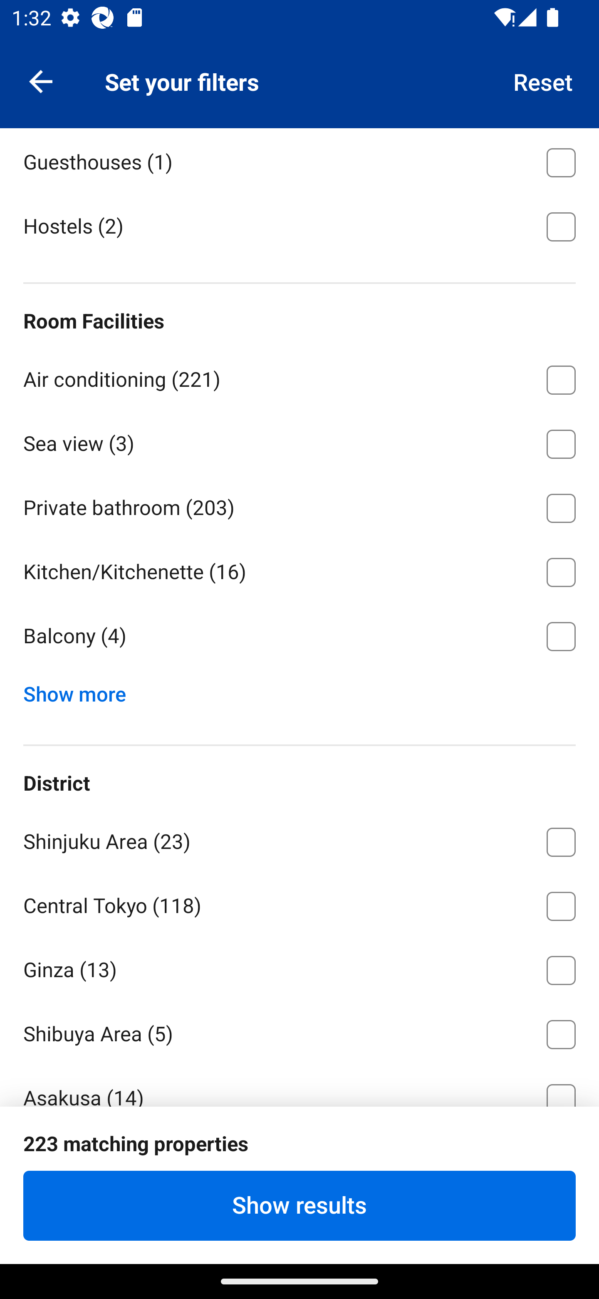 The image size is (599, 1299). What do you see at coordinates (299, 95) in the screenshot?
I see `Ryokans ⁦(2)` at bounding box center [299, 95].